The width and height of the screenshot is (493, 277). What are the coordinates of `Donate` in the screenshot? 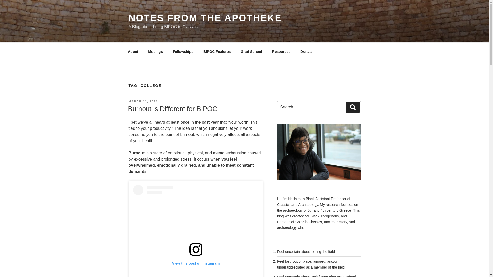 It's located at (307, 51).